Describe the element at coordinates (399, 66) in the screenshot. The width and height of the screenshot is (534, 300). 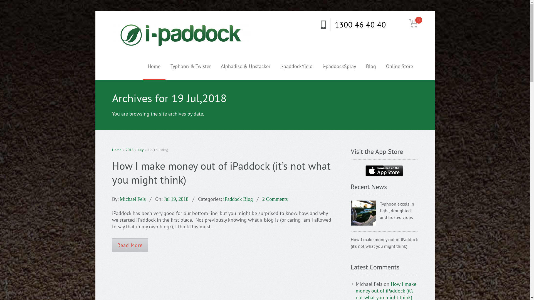
I see `Online Store` at that location.